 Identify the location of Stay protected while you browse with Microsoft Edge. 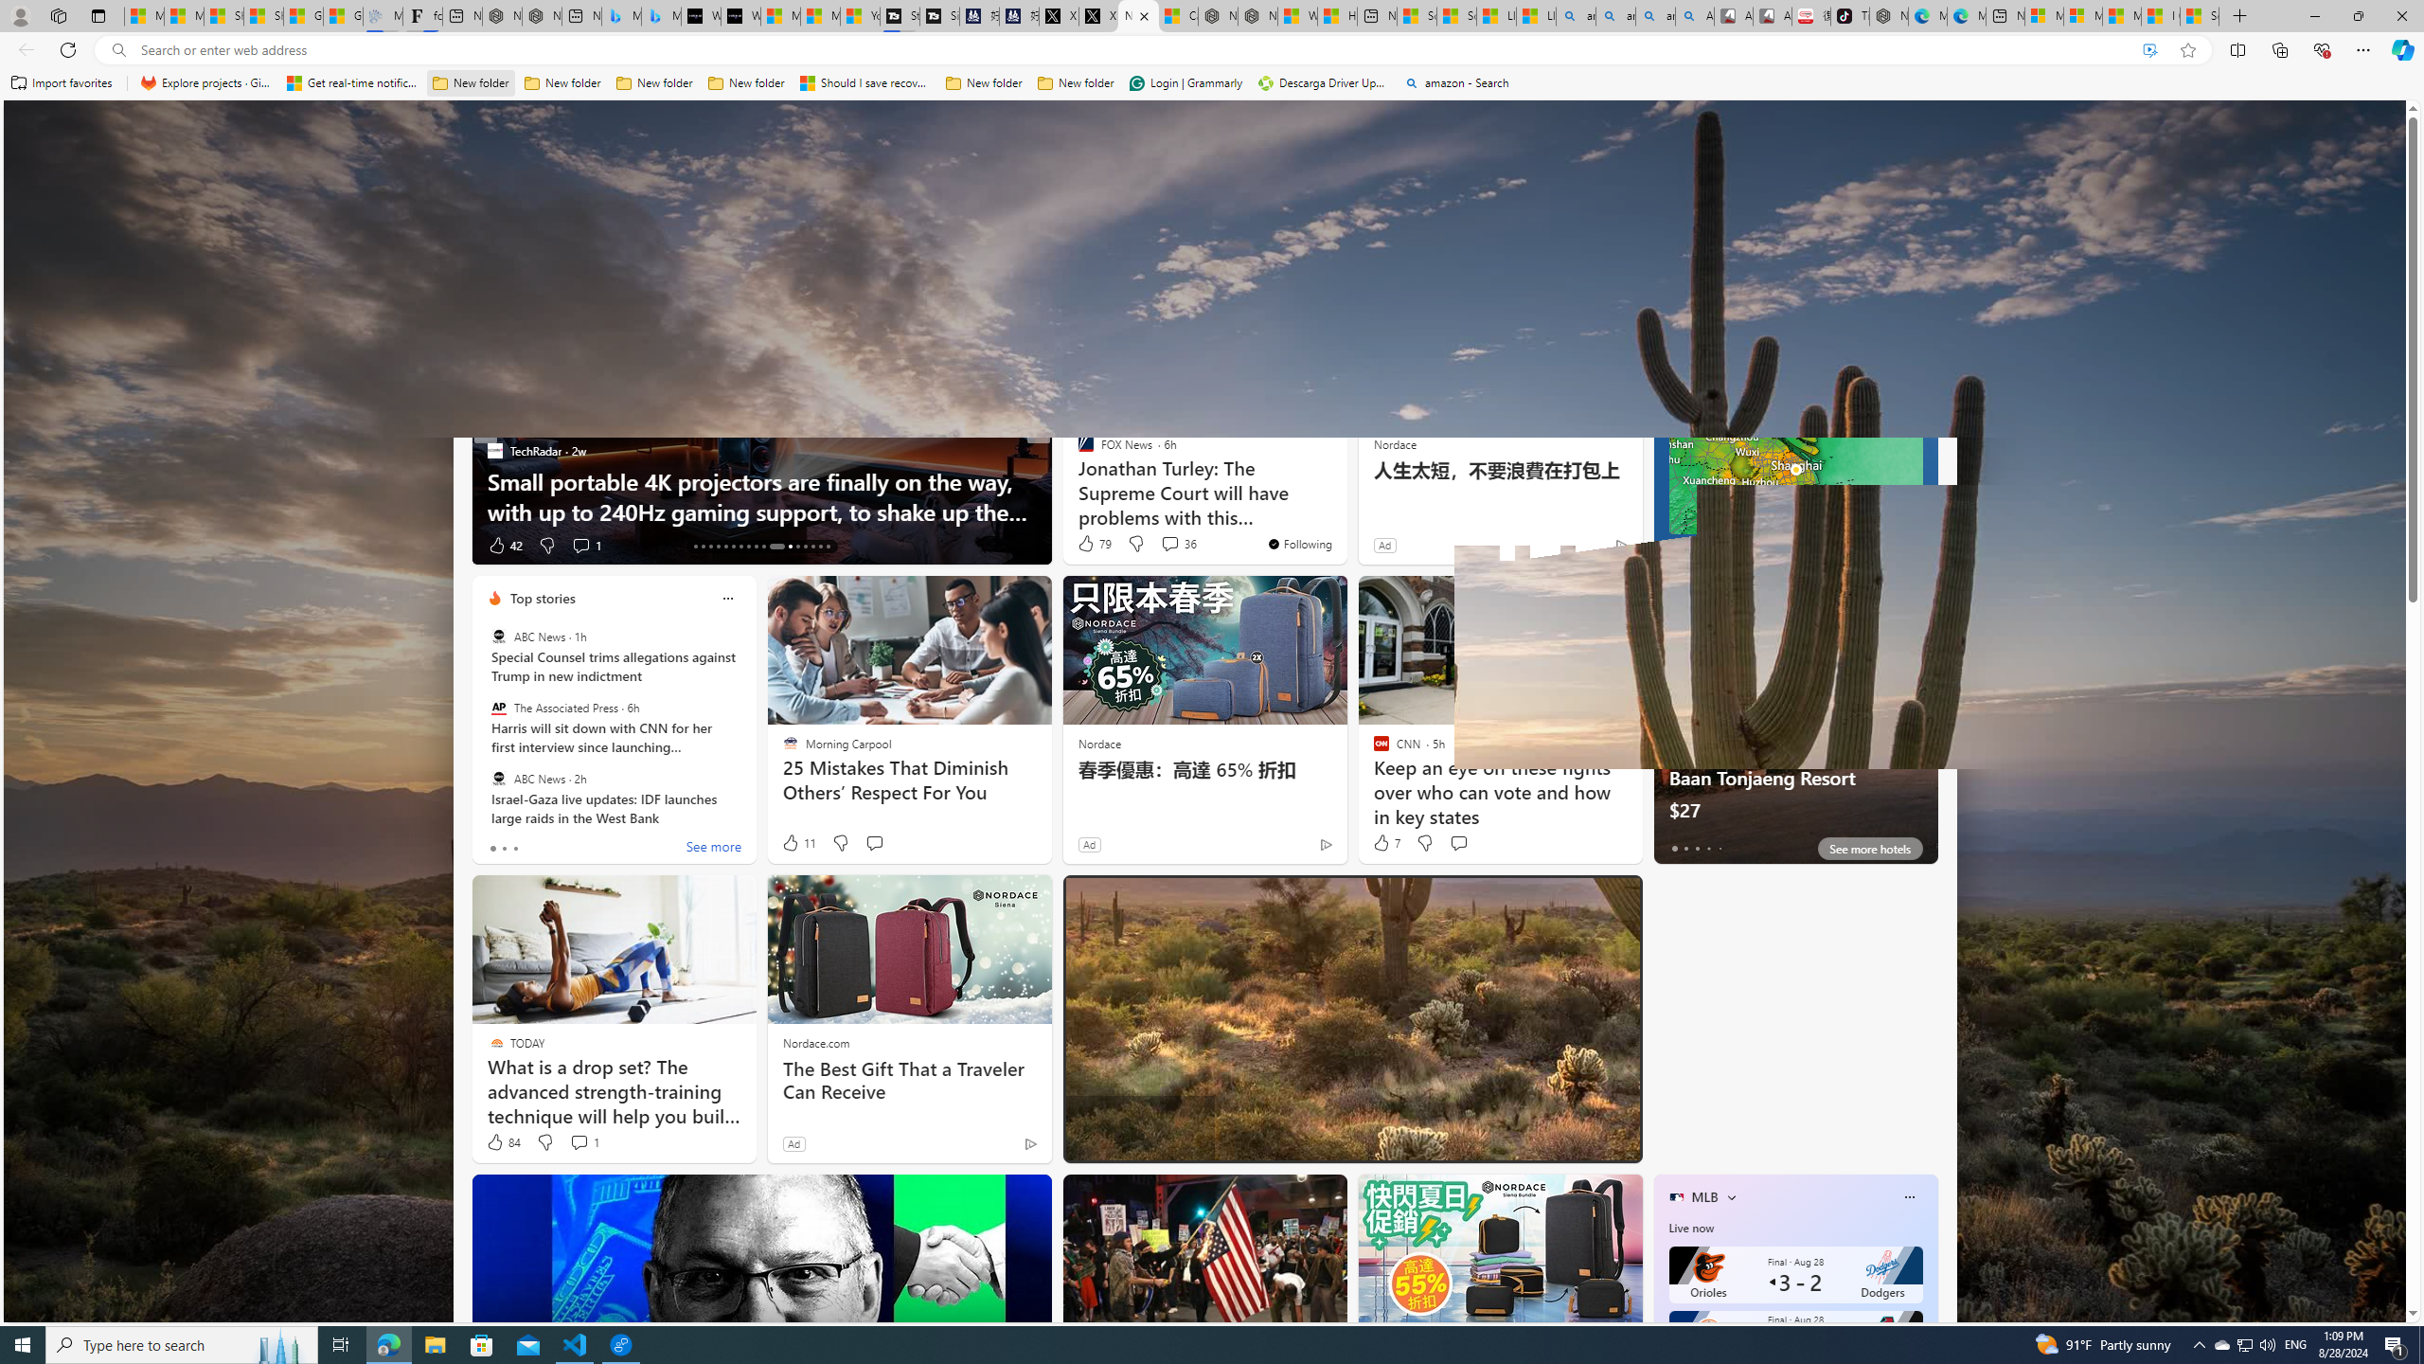
(1789, 1095).